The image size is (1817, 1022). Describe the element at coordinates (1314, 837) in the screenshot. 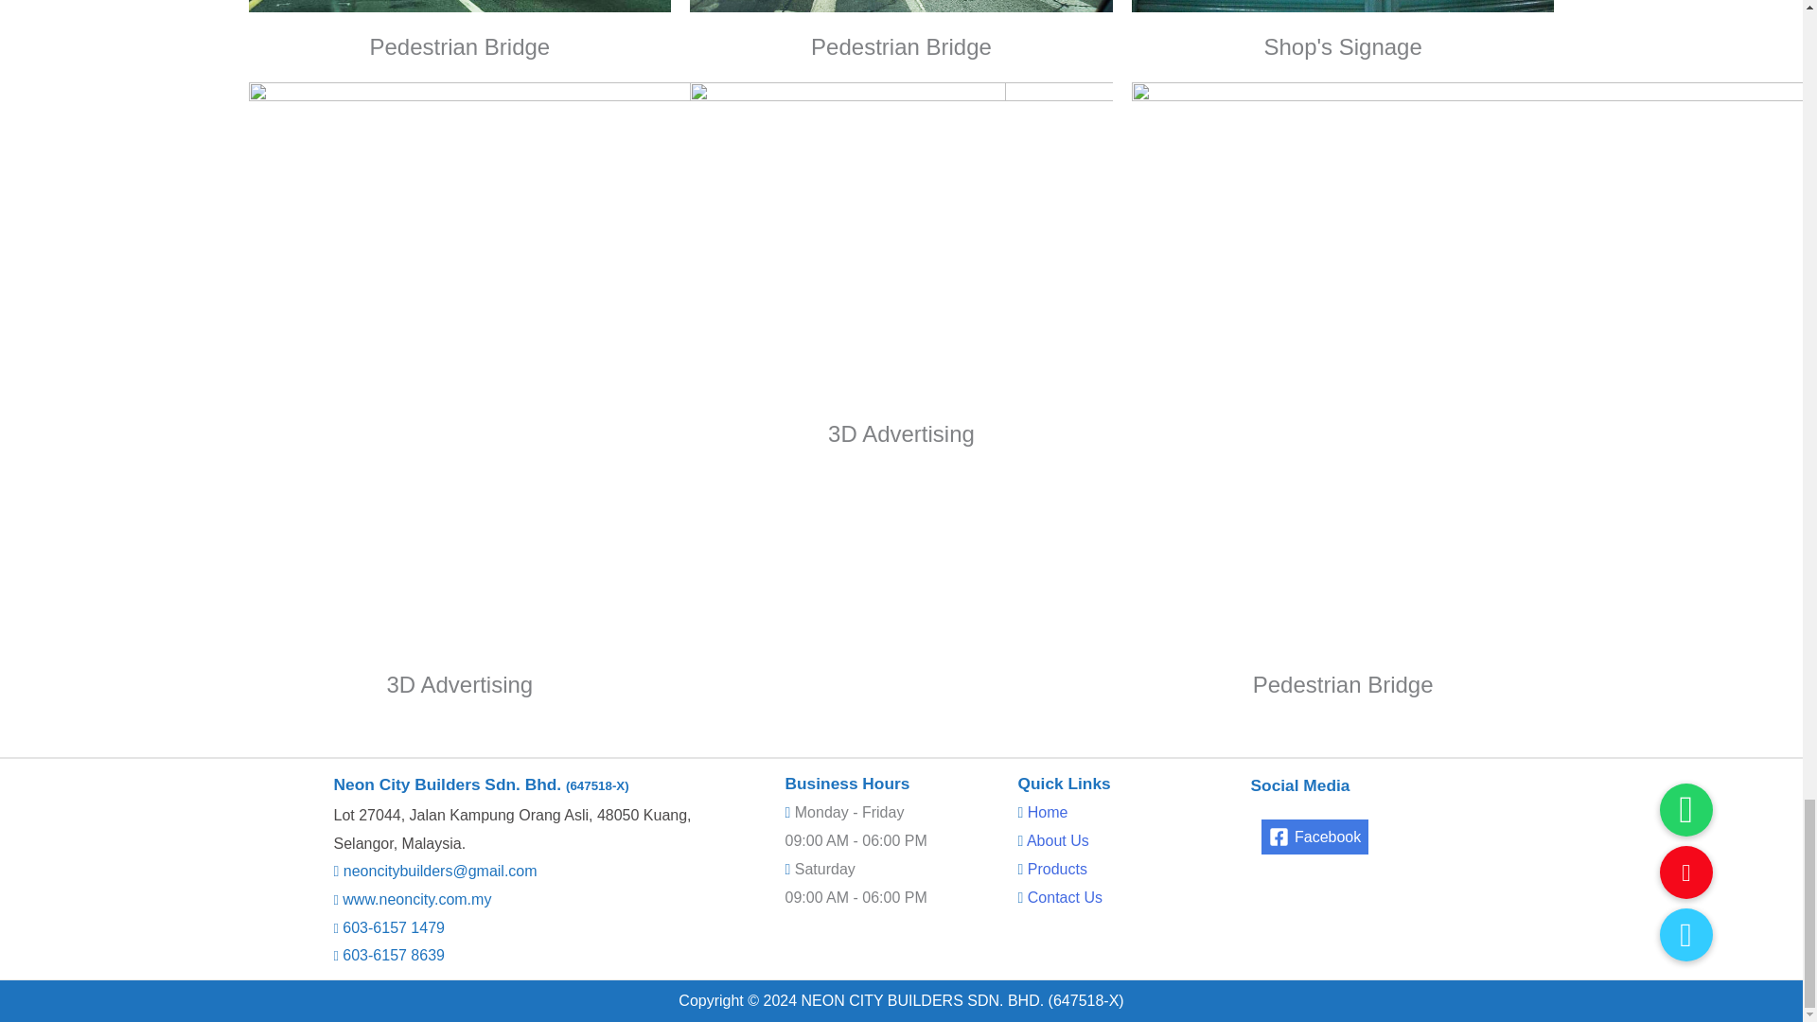

I see `Facebook` at that location.